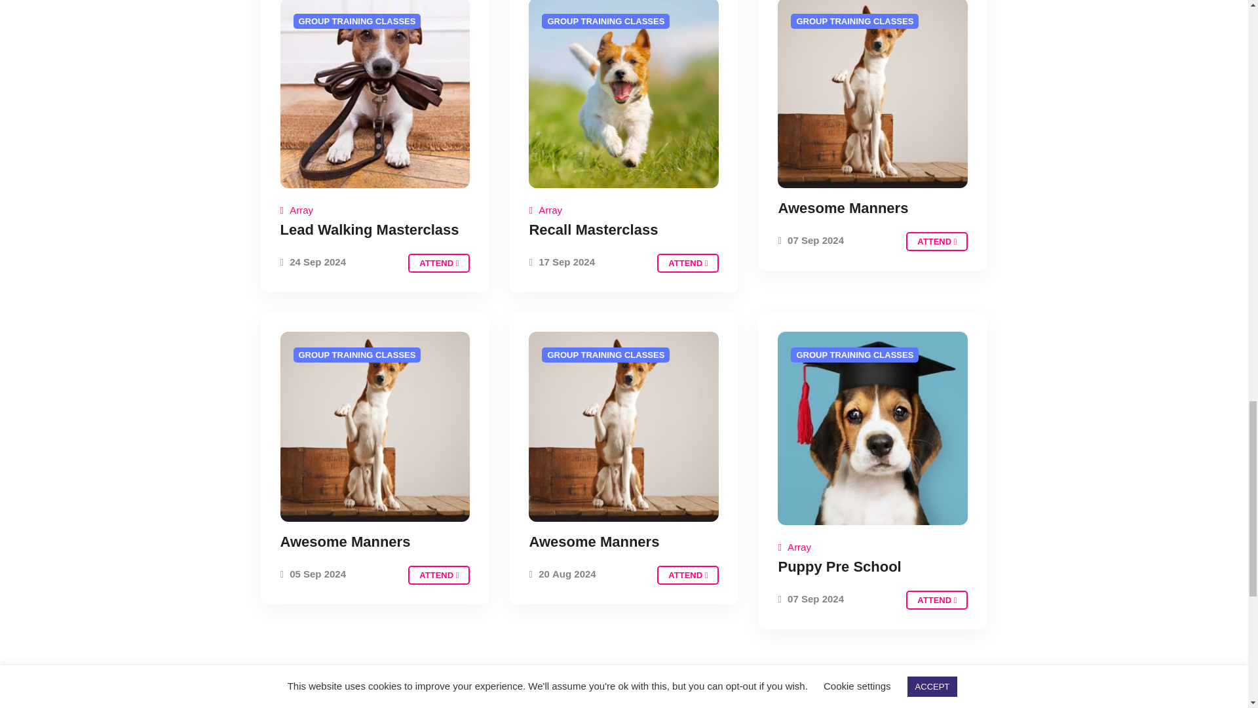  I want to click on ATTEND, so click(687, 262).